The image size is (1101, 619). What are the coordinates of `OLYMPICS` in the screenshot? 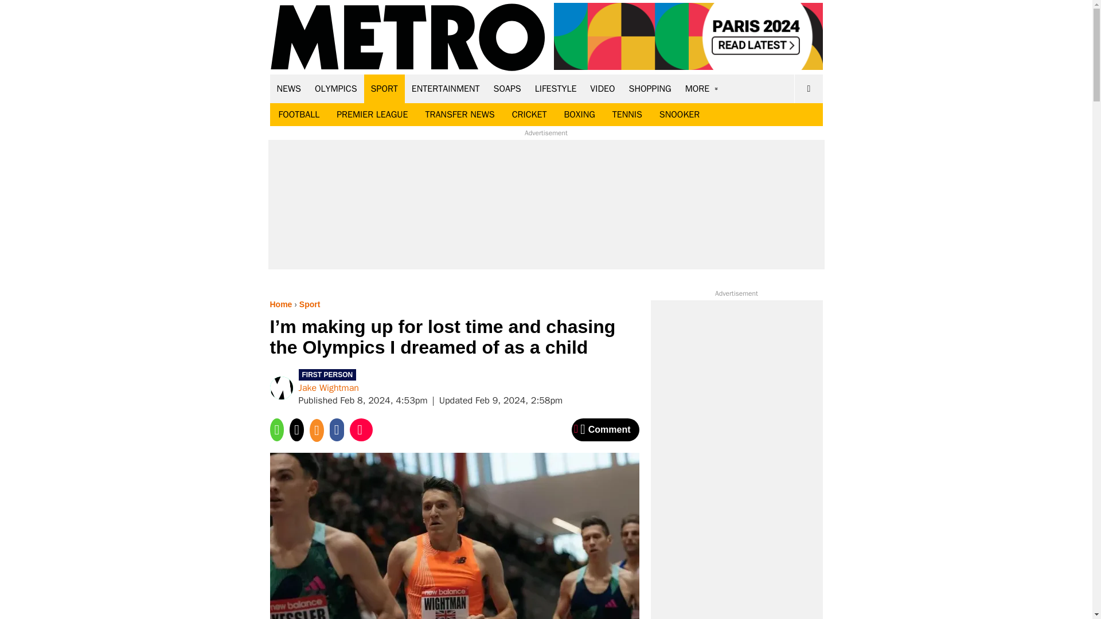 It's located at (336, 88).